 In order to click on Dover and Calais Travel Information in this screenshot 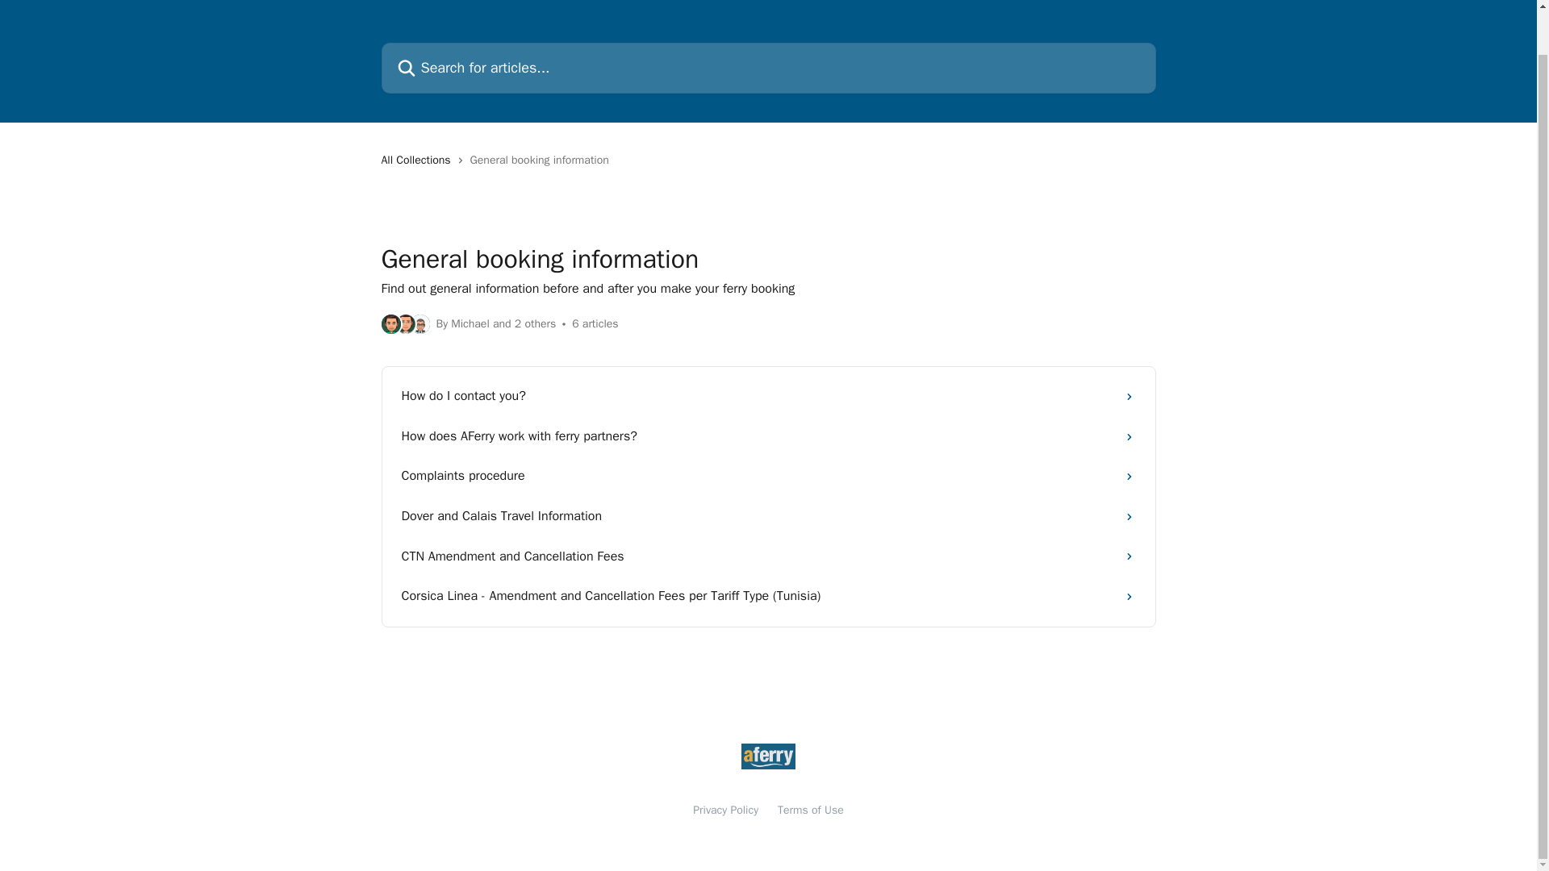, I will do `click(768, 516)`.